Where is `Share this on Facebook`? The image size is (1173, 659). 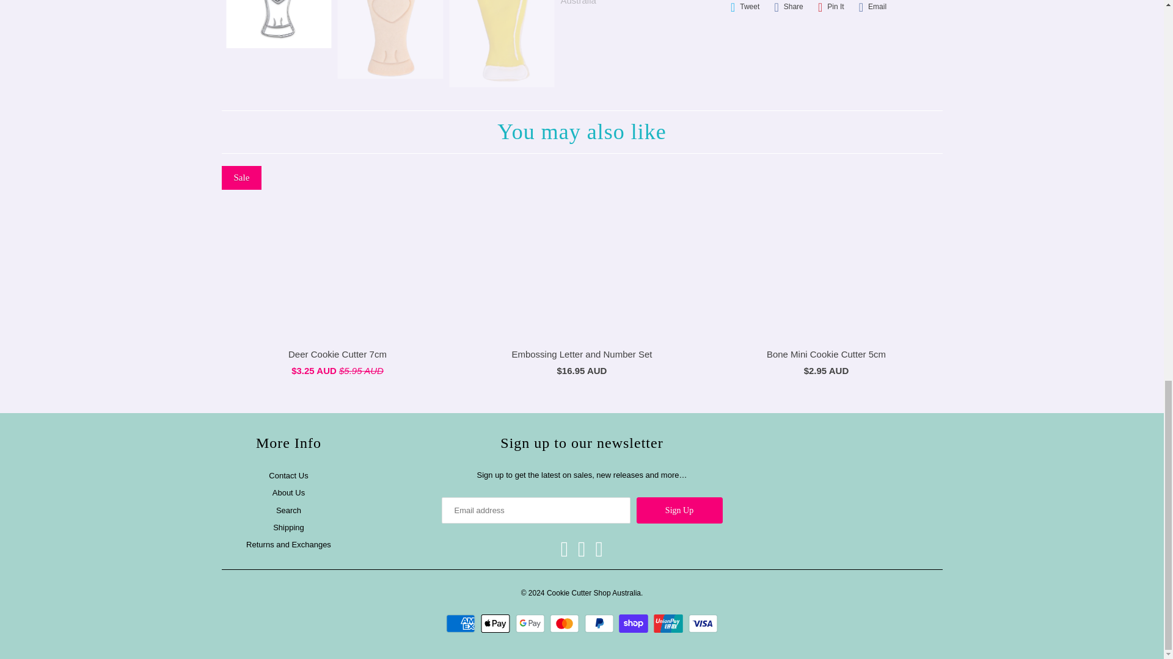
Share this on Facebook is located at coordinates (788, 9).